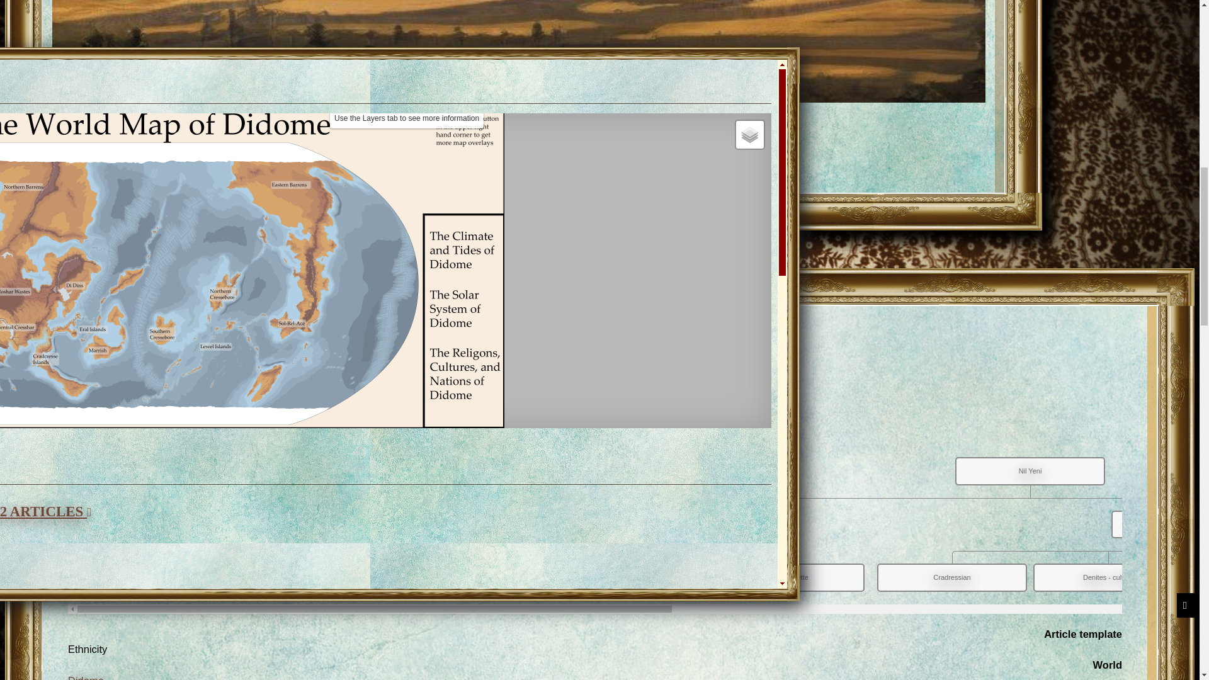 The image size is (1209, 680). What do you see at coordinates (242, 460) in the screenshot?
I see `Barsaminism` at bounding box center [242, 460].